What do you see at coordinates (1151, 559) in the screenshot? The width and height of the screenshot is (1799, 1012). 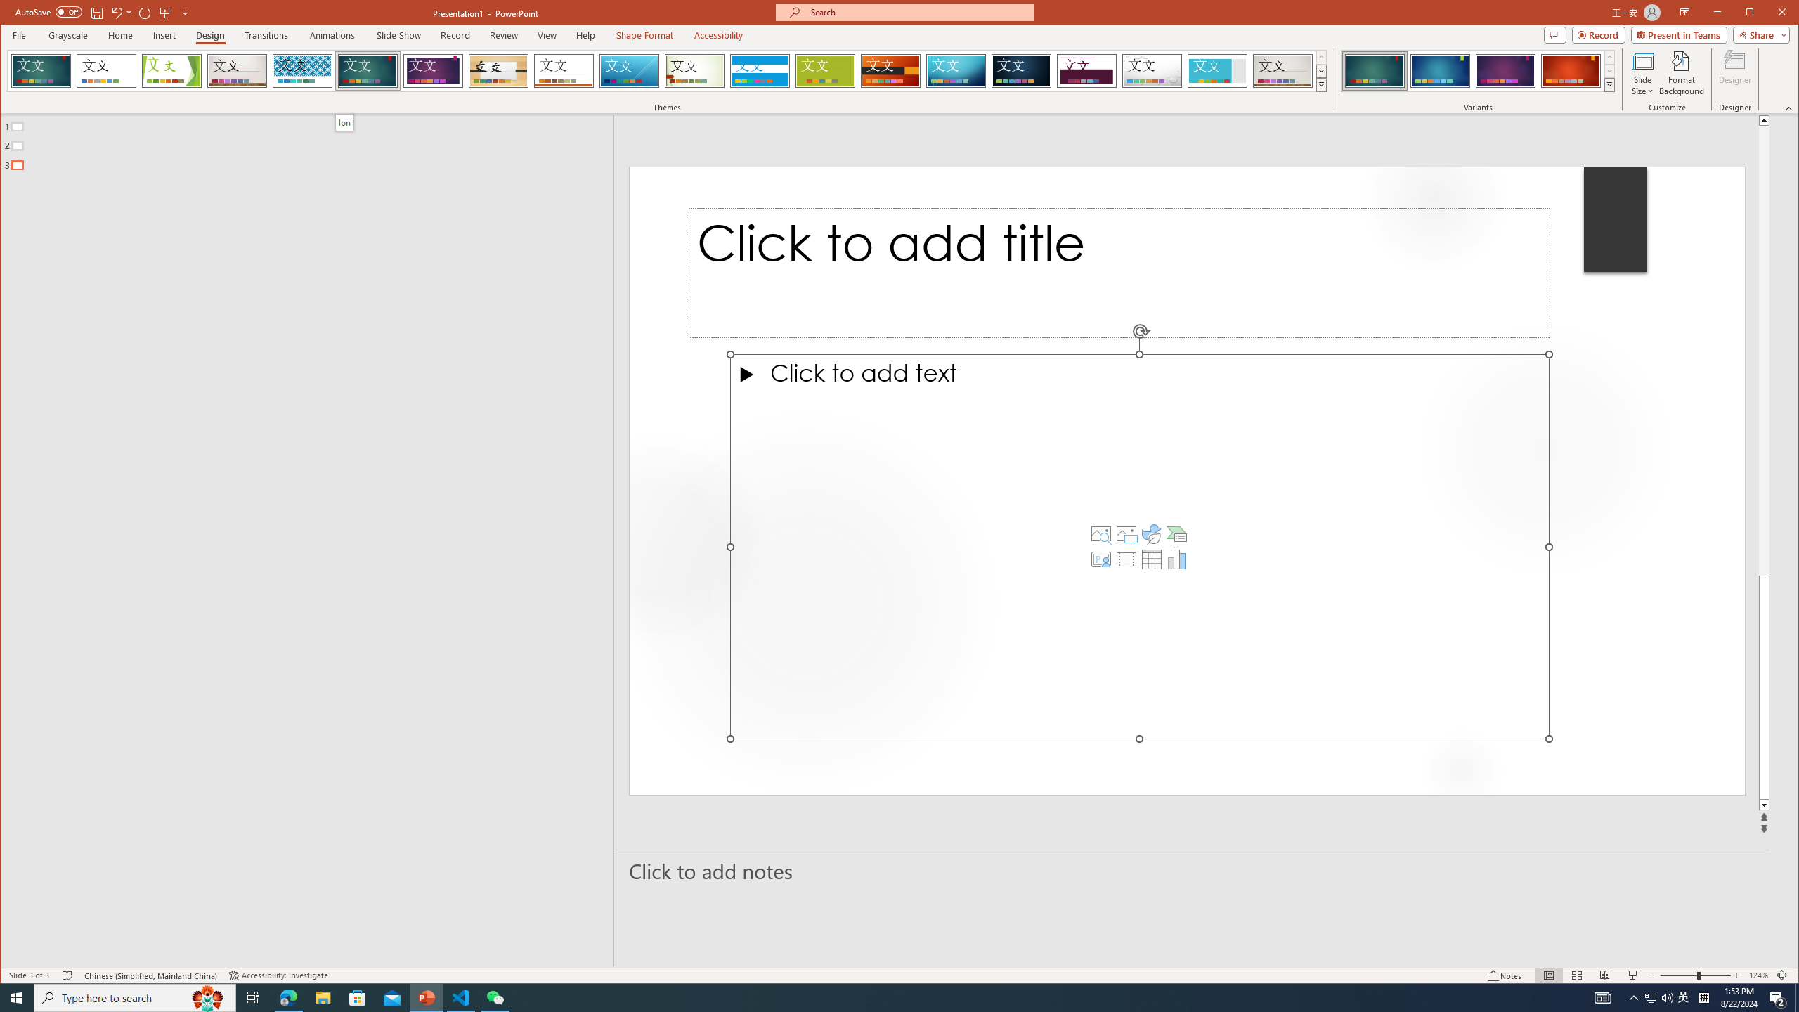 I see `Insert Table` at bounding box center [1151, 559].